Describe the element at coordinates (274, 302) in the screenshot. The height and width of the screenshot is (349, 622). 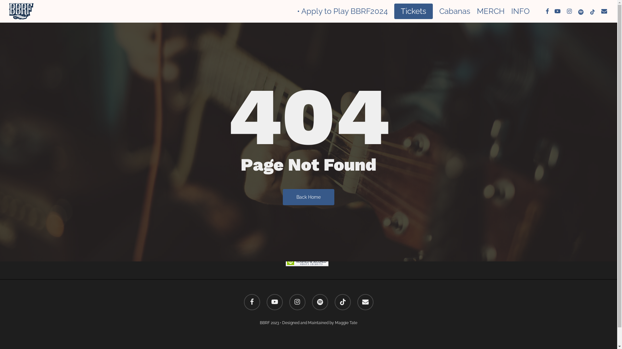
I see `youtube` at that location.